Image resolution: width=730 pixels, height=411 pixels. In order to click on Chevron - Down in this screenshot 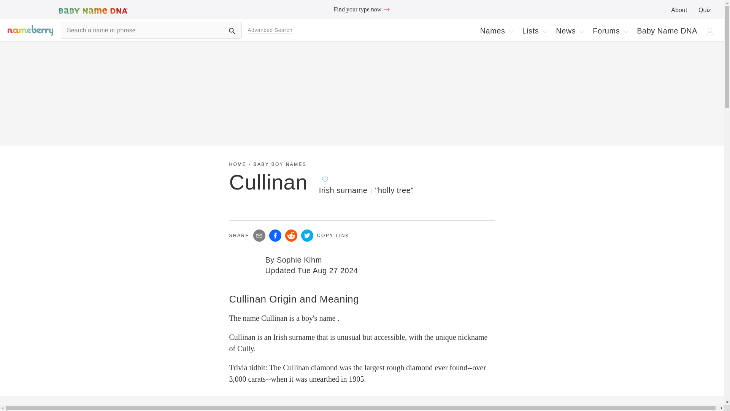, I will do `click(497, 31)`.